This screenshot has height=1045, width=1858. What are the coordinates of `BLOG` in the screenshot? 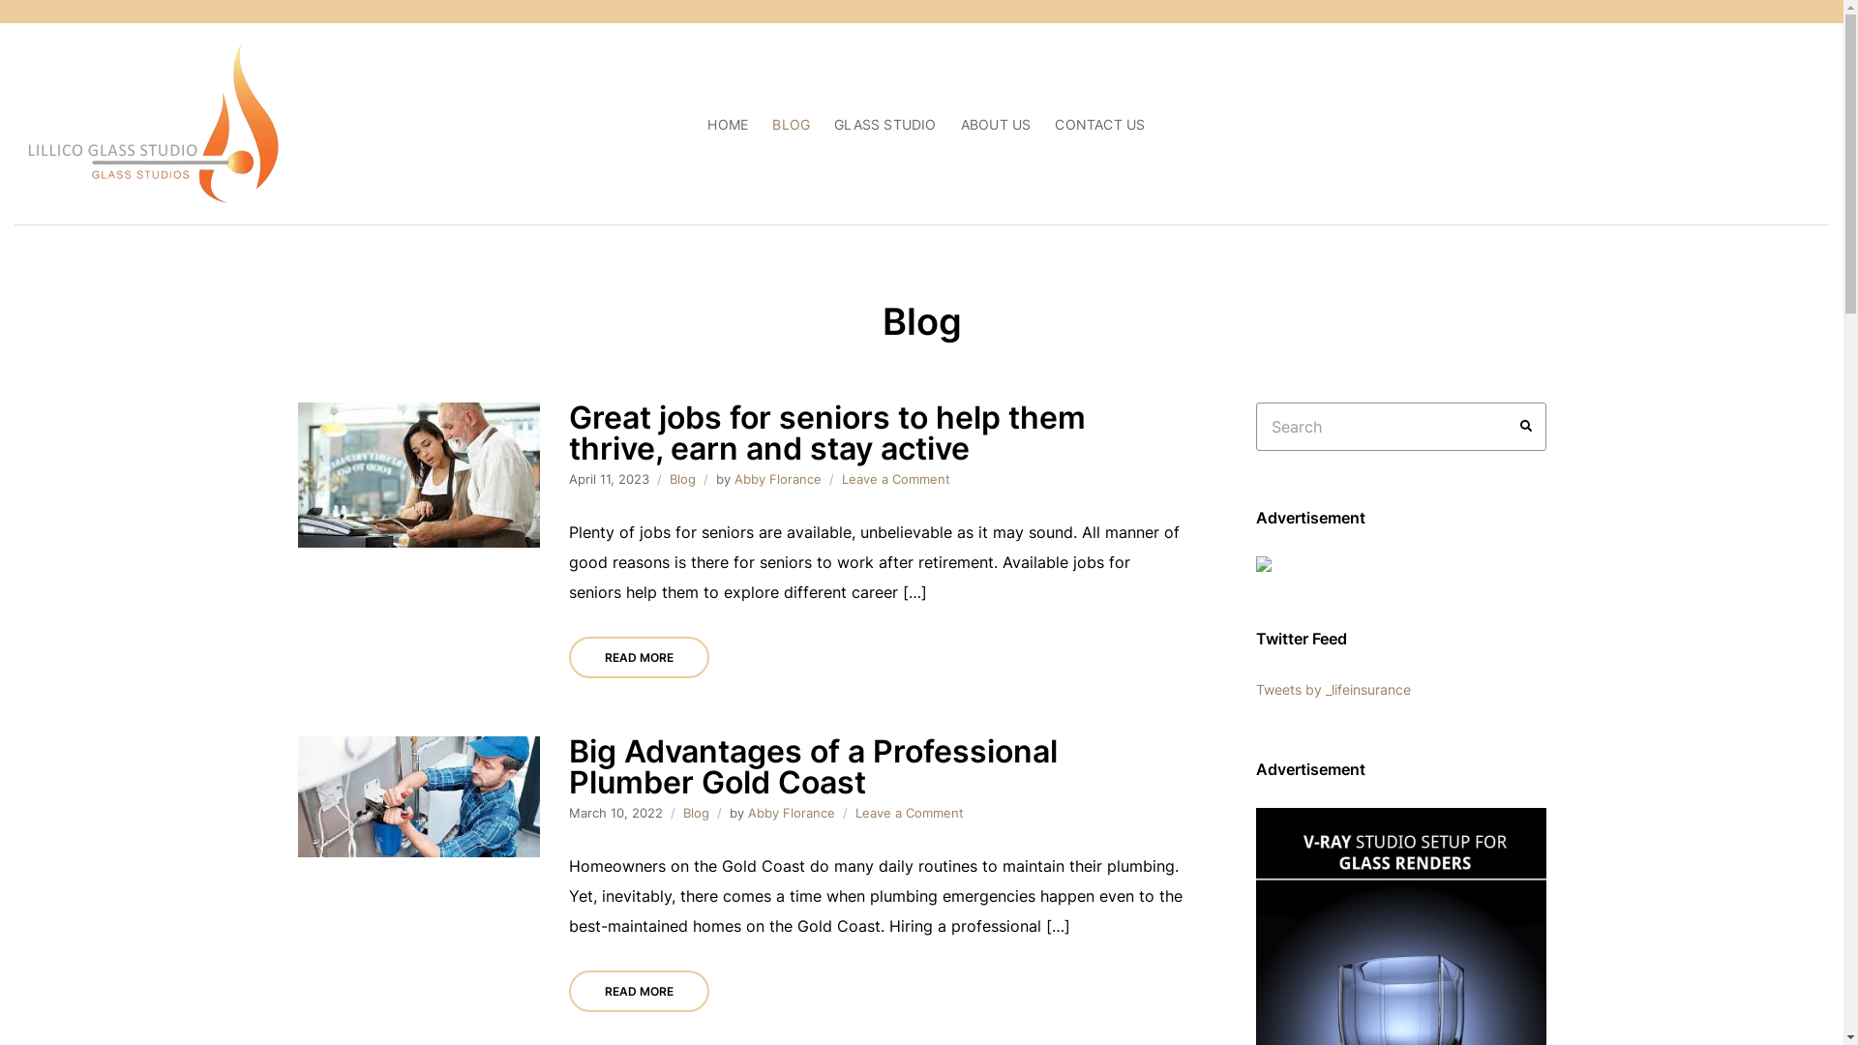 It's located at (792, 124).